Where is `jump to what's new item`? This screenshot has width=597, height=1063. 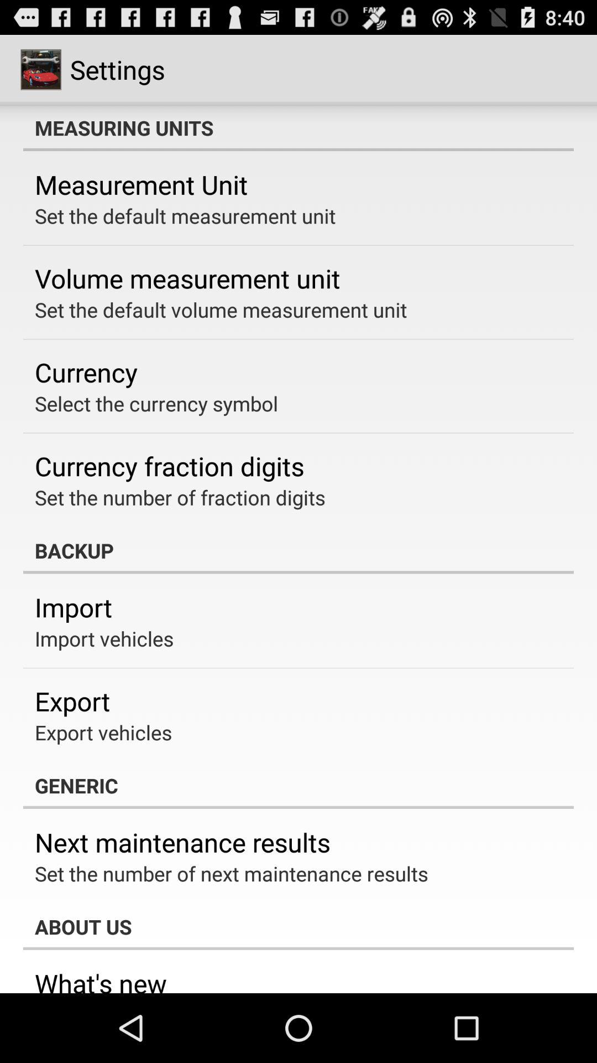 jump to what's new item is located at coordinates (101, 979).